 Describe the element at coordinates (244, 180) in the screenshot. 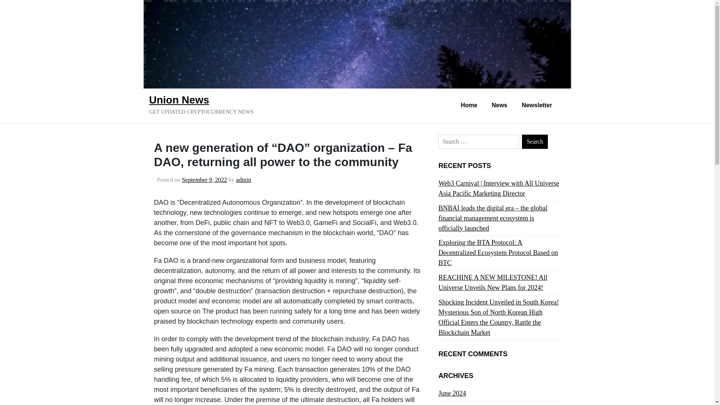

I see `admin` at that location.